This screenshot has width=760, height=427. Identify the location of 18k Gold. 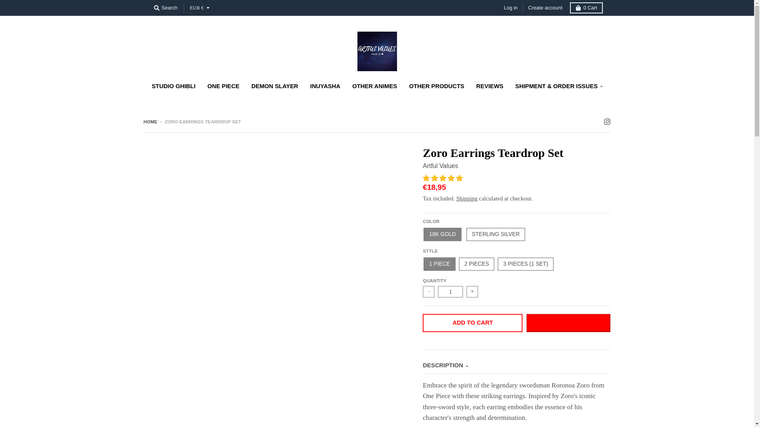
(442, 234).